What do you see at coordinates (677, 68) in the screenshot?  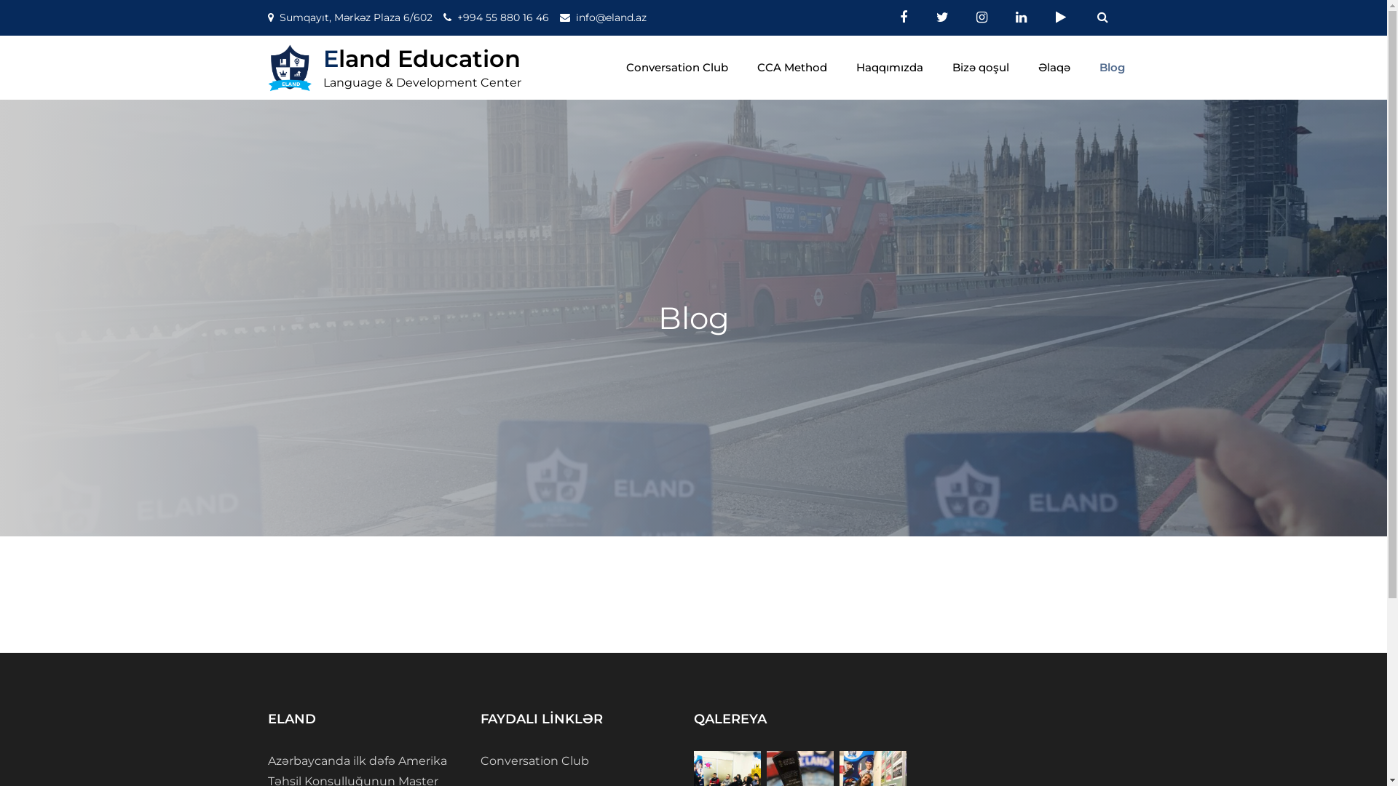 I see `Conversation Club` at bounding box center [677, 68].